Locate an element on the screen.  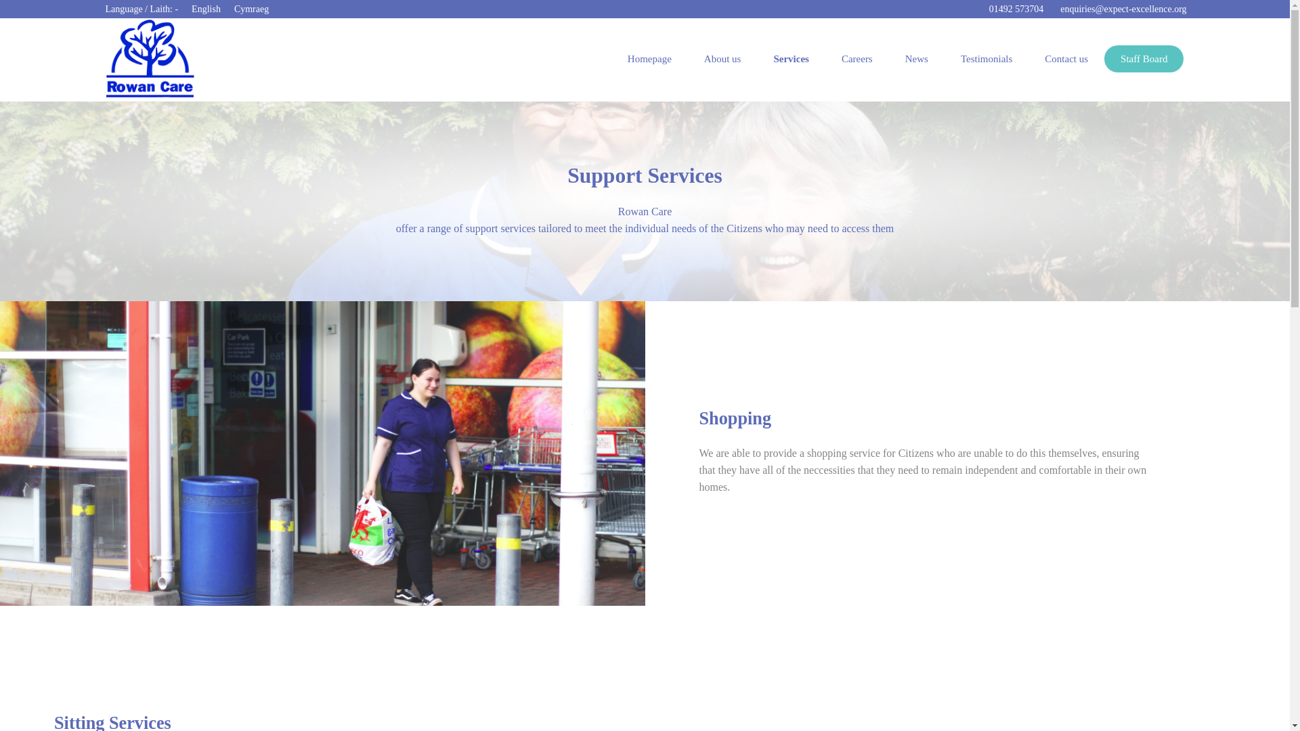
01492 573704 is located at coordinates (1014, 9).